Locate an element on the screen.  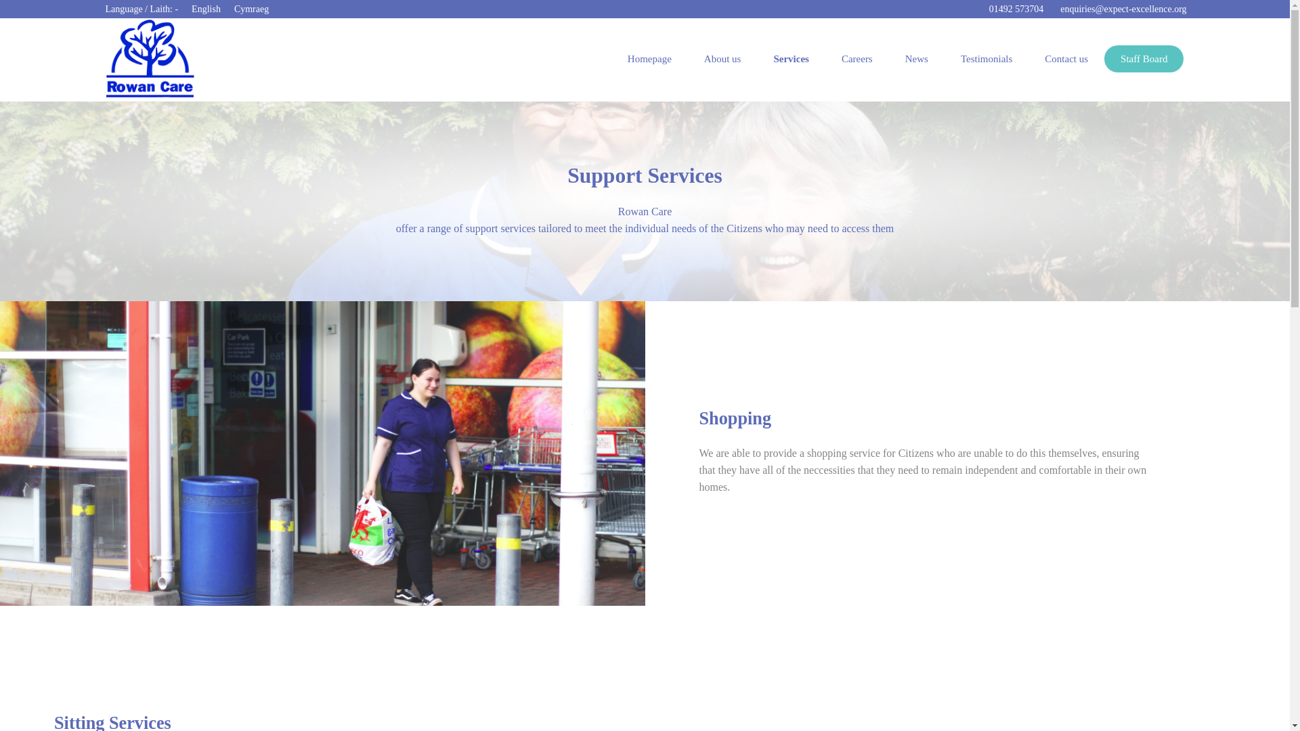
01492 573704 is located at coordinates (1014, 9).